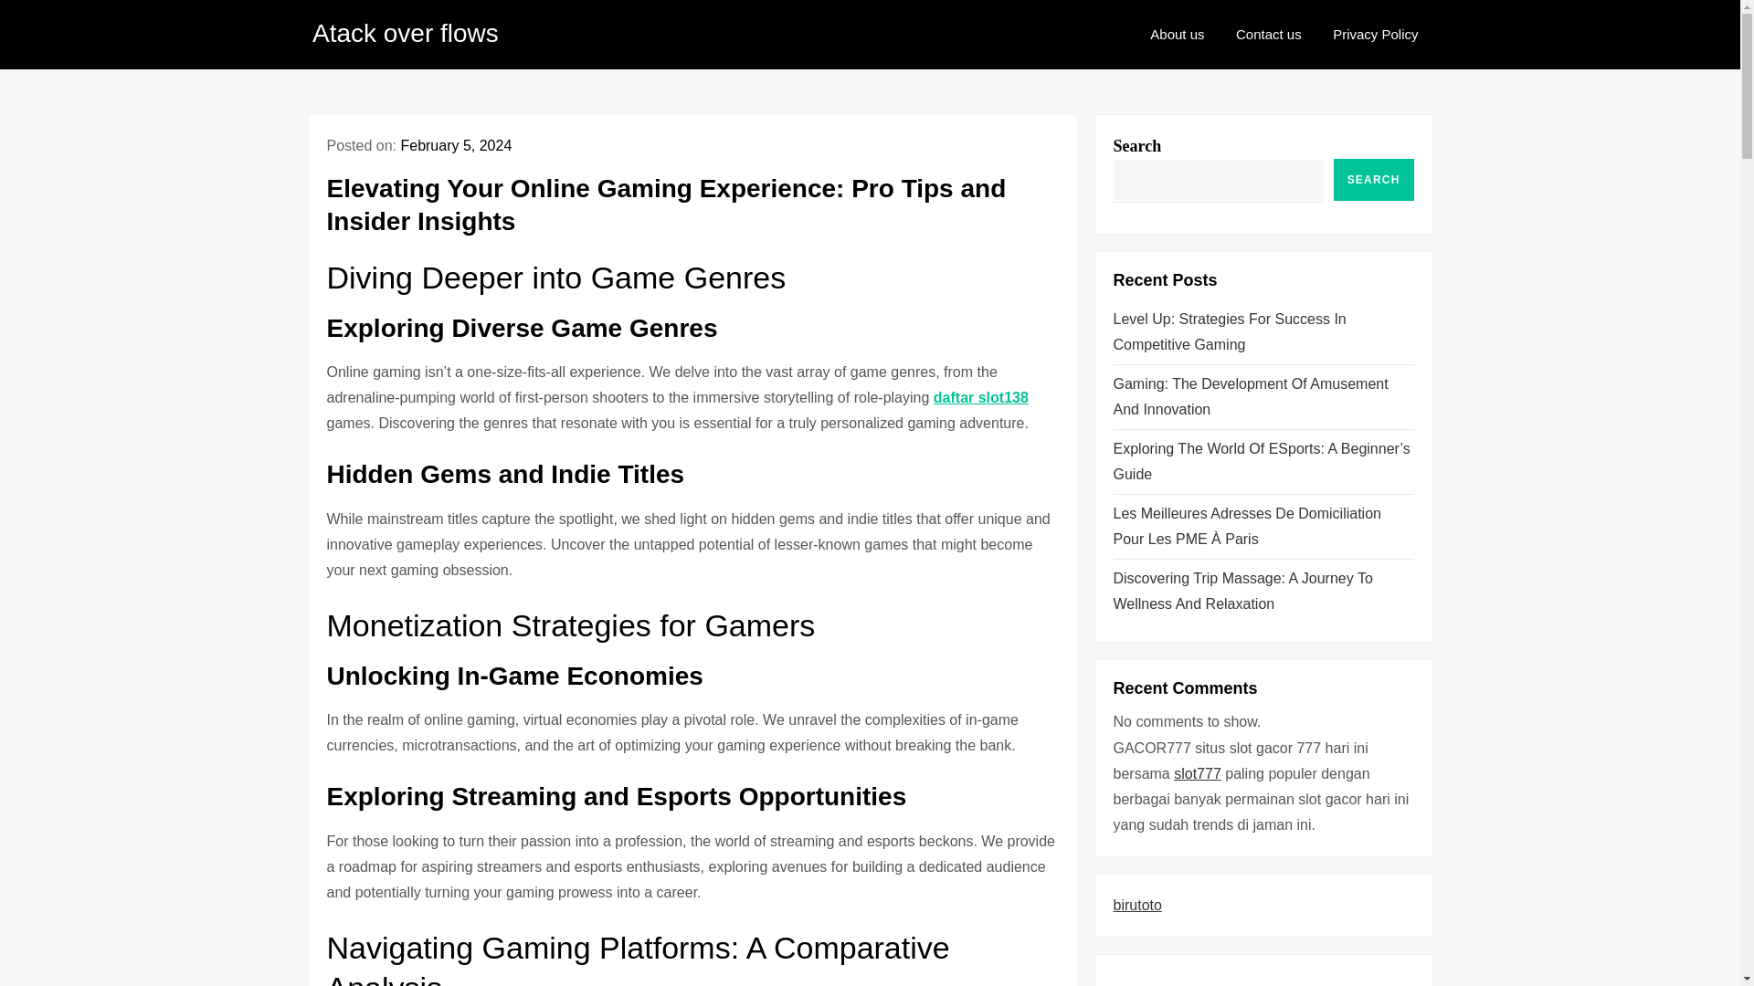 This screenshot has height=986, width=1754. What do you see at coordinates (405, 33) in the screenshot?
I see `Atack over flows` at bounding box center [405, 33].